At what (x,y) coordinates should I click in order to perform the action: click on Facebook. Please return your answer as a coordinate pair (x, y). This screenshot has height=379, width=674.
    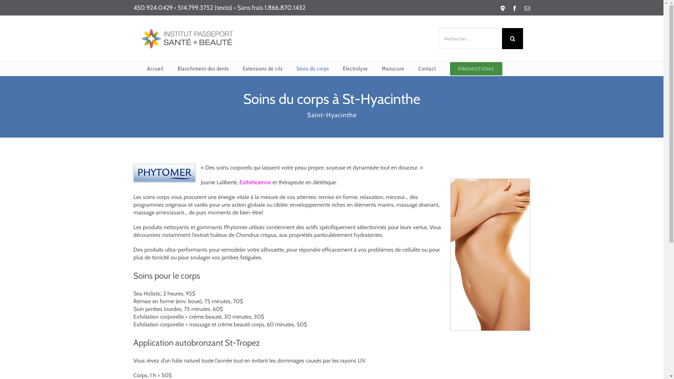
    Looking at the image, I should click on (515, 8).